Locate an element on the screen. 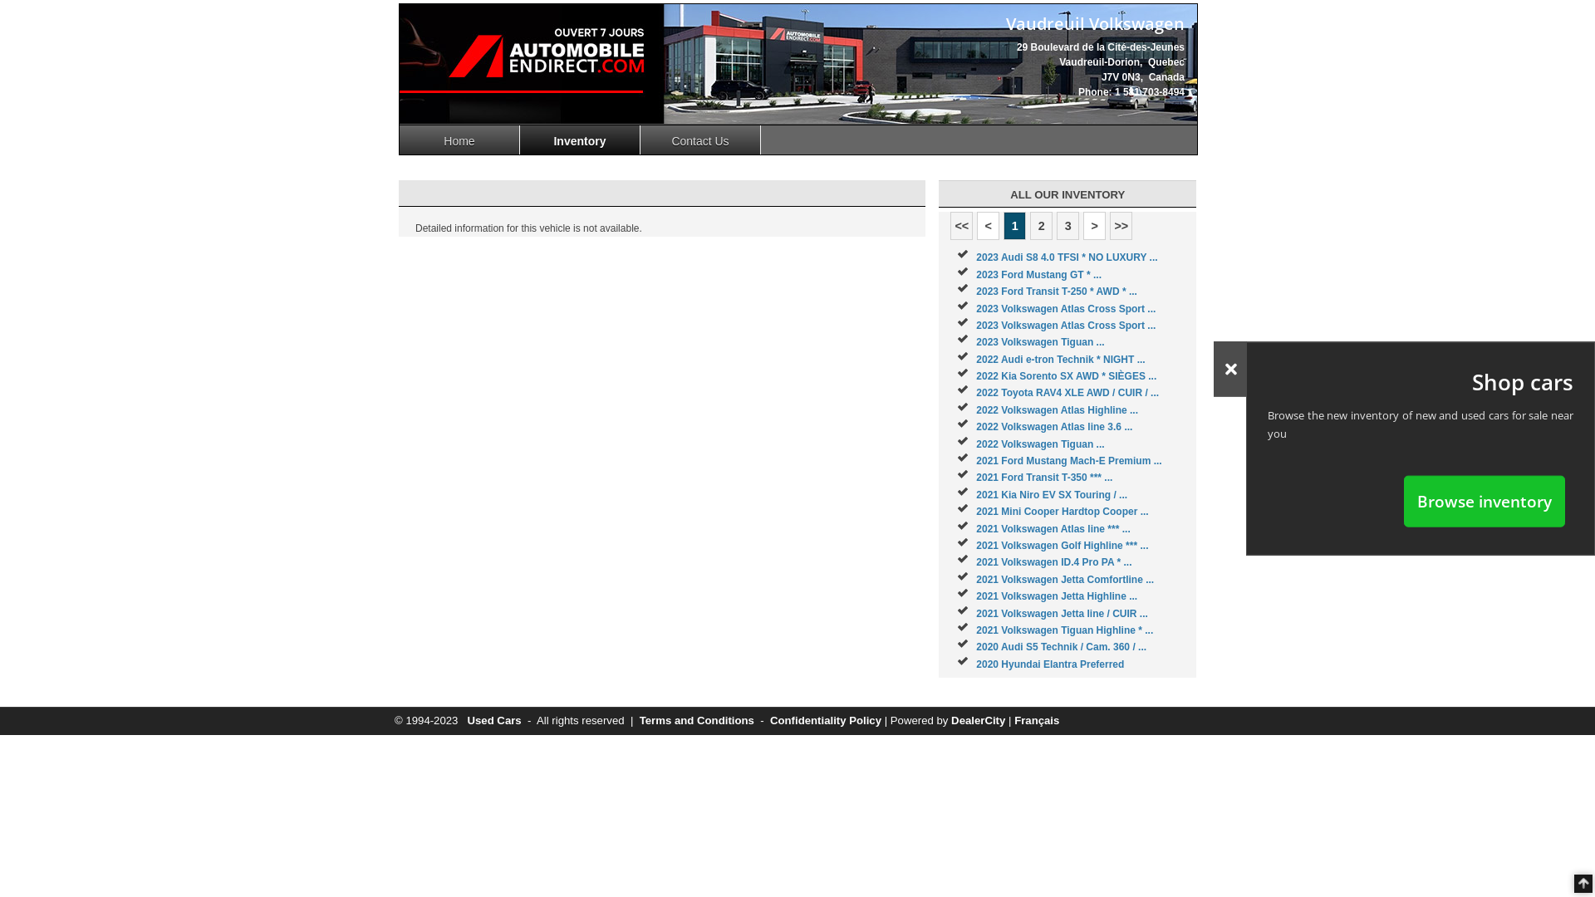 This screenshot has width=1595, height=897. 2023 Audi S8 4.0 TFSI * NO LUXURY ... is located at coordinates (1067, 257).